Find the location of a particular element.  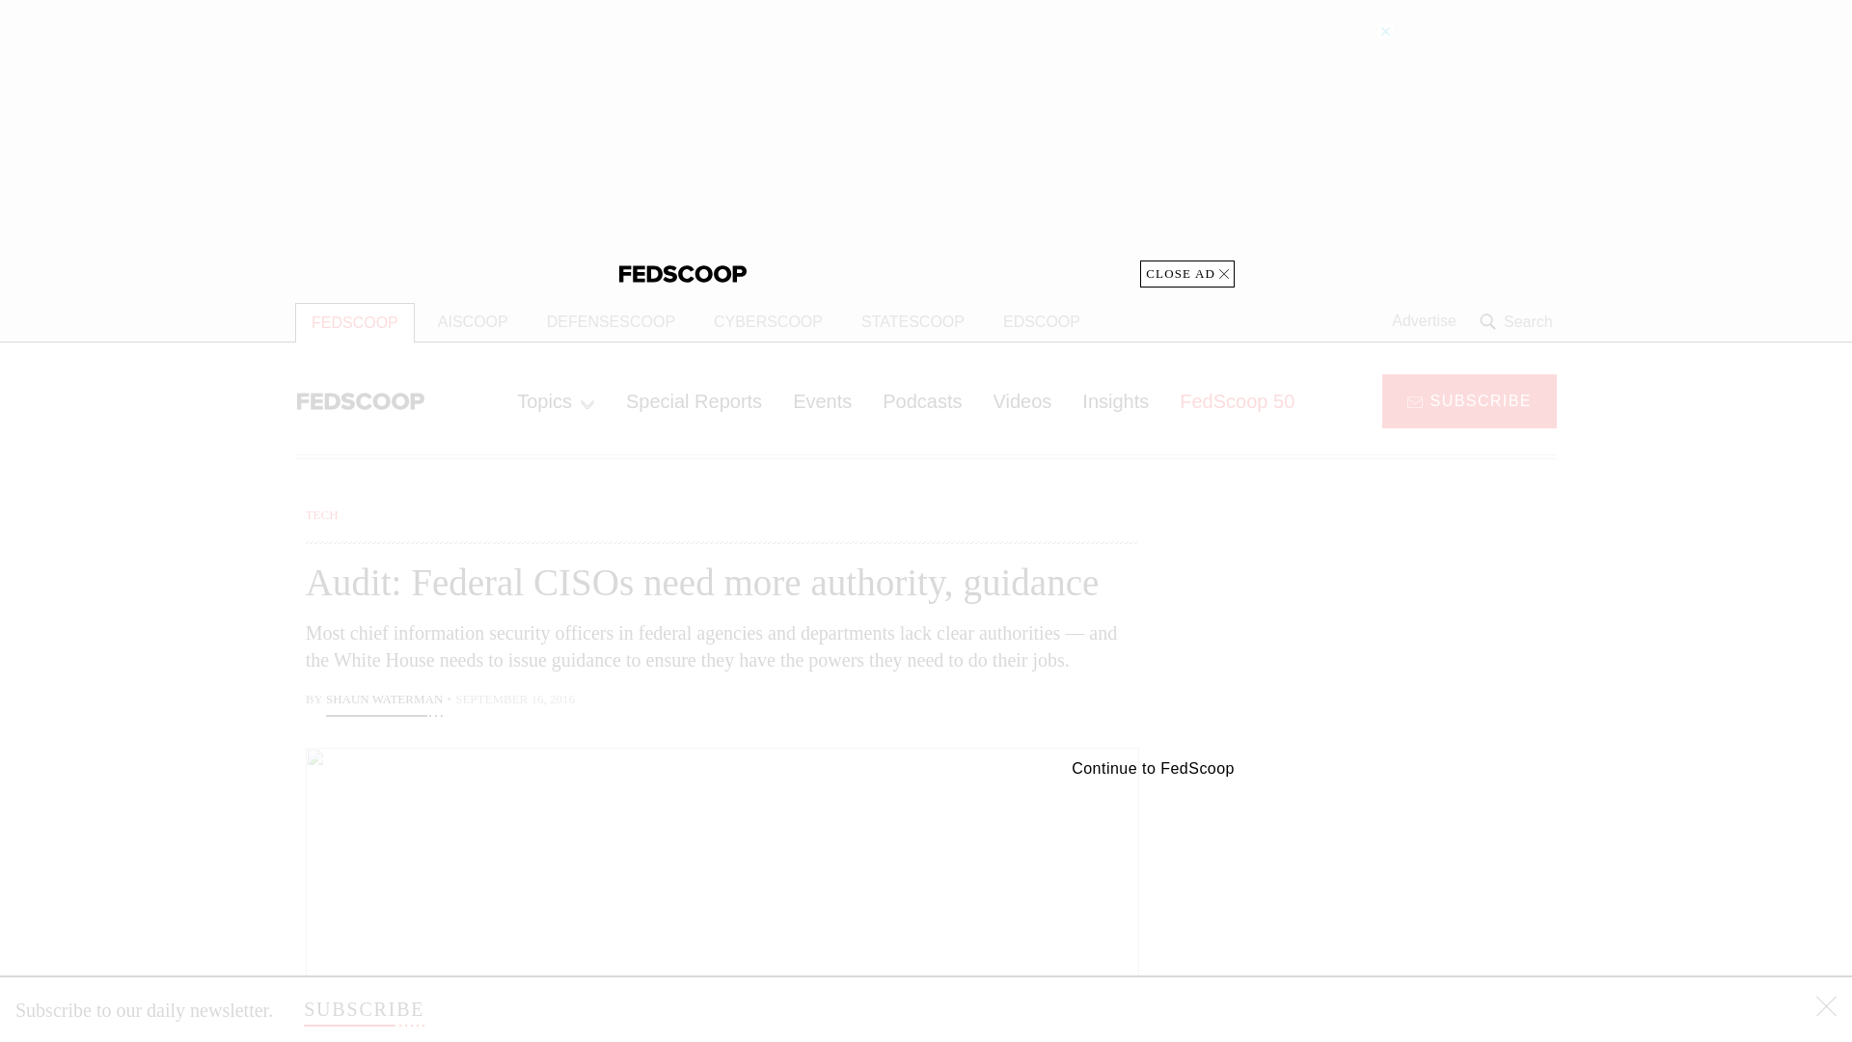

FEDSCOOP is located at coordinates (355, 322).